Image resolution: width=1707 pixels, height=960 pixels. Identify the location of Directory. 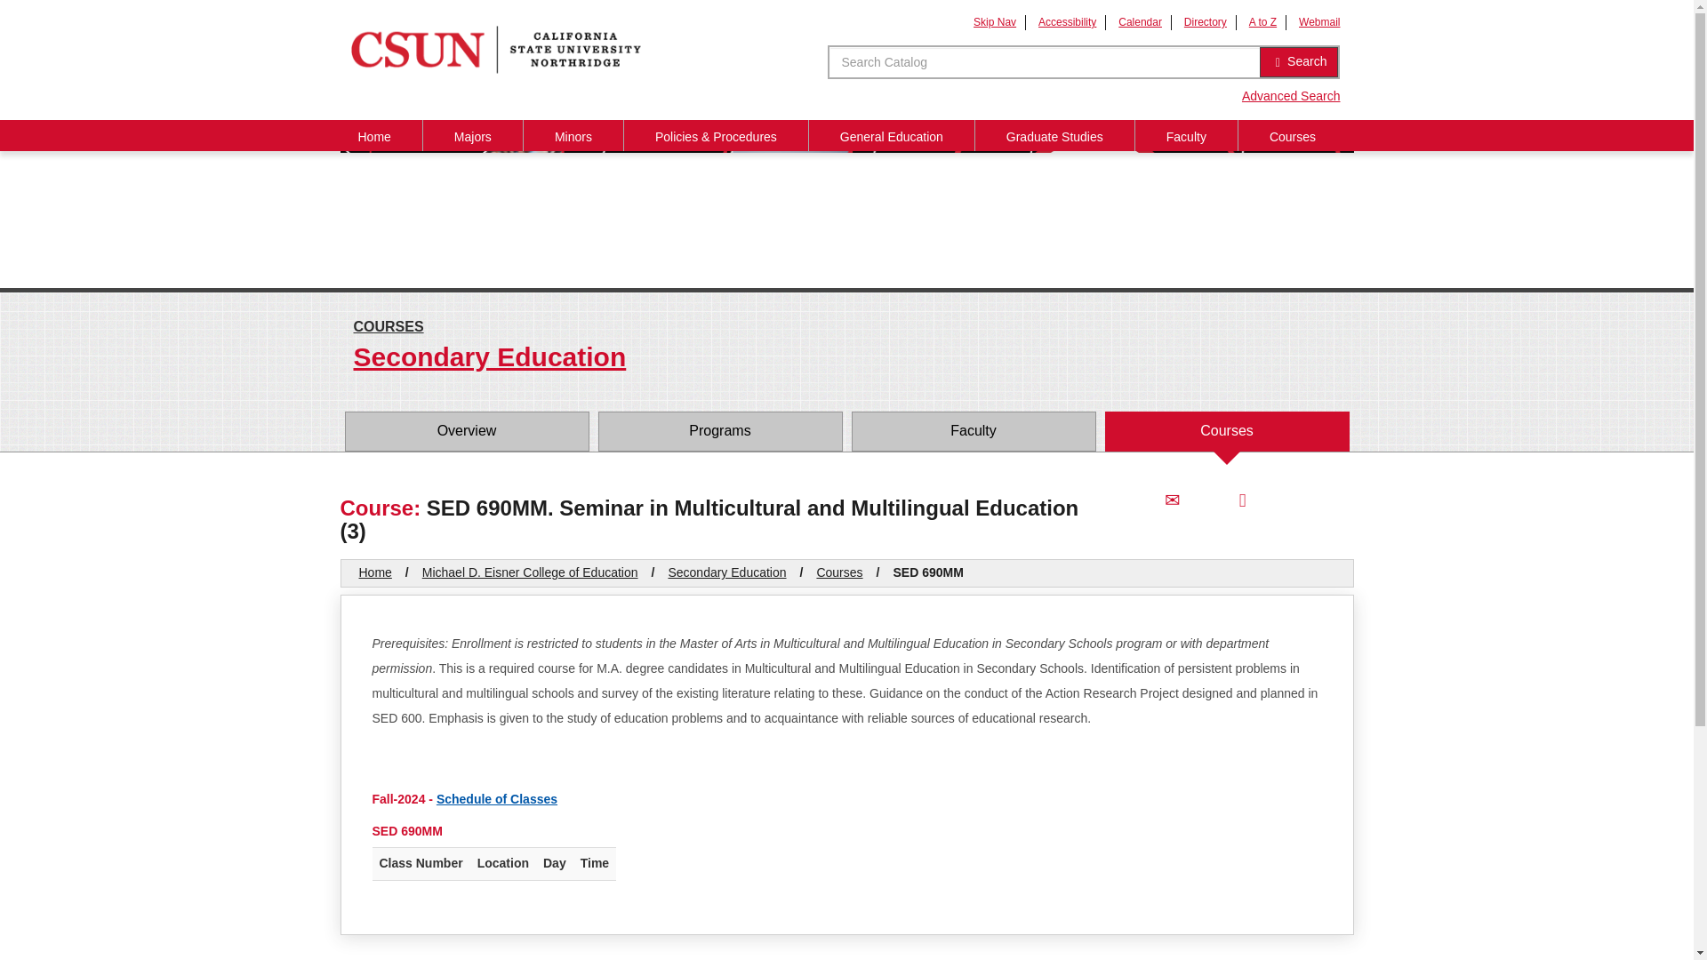
(1206, 22).